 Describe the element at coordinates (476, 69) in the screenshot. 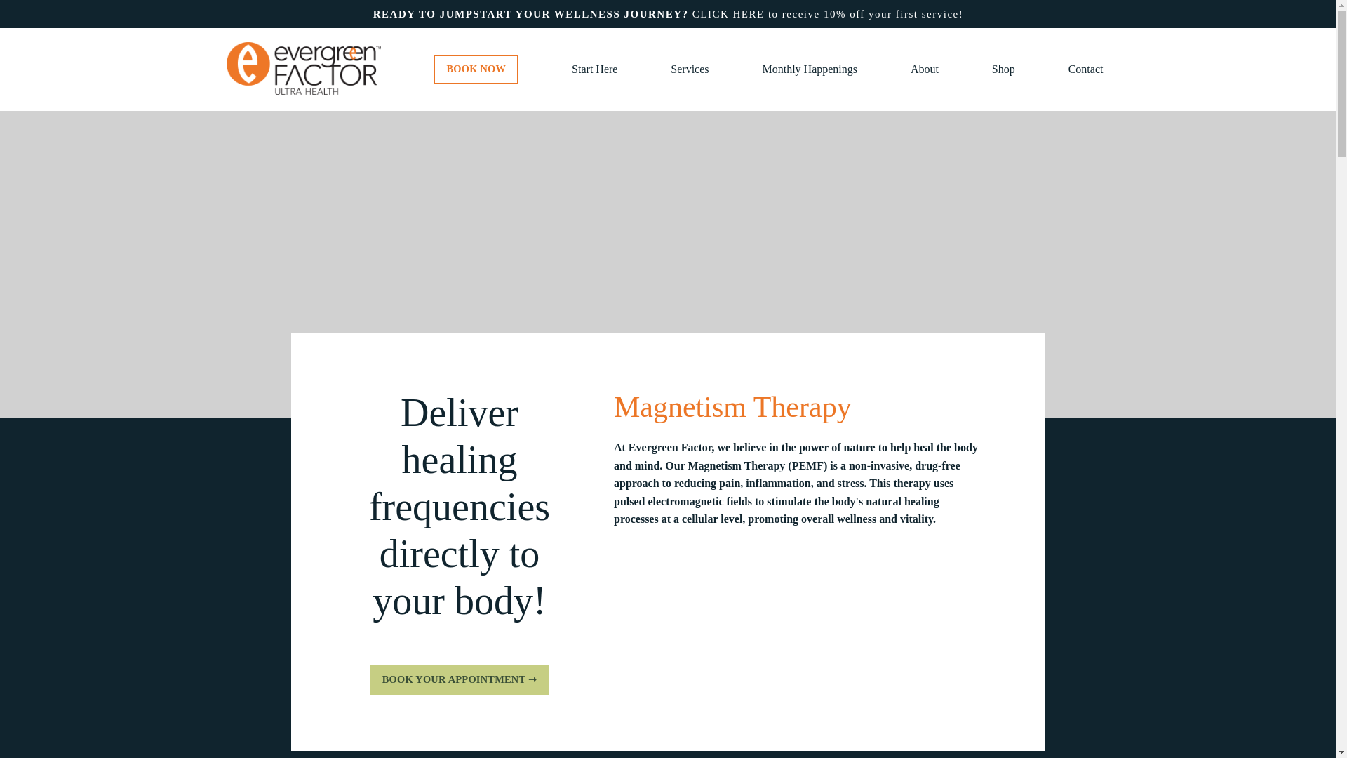

I see `BOOK NOW` at that location.